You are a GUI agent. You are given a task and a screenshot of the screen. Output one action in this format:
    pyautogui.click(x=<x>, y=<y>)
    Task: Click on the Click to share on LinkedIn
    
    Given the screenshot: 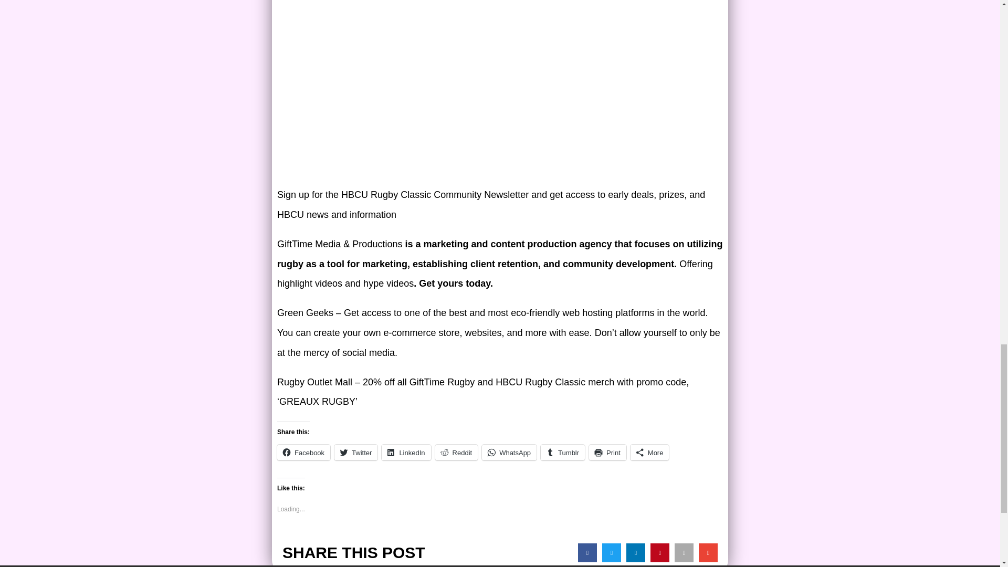 What is the action you would take?
    pyautogui.click(x=406, y=452)
    